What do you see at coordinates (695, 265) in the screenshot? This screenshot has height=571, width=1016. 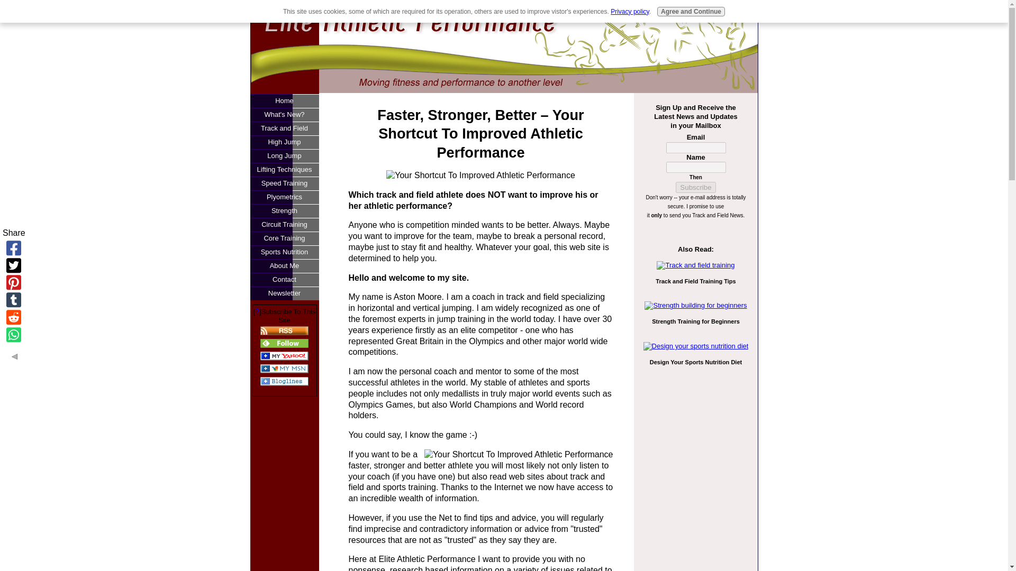 I see `Track and field training` at bounding box center [695, 265].